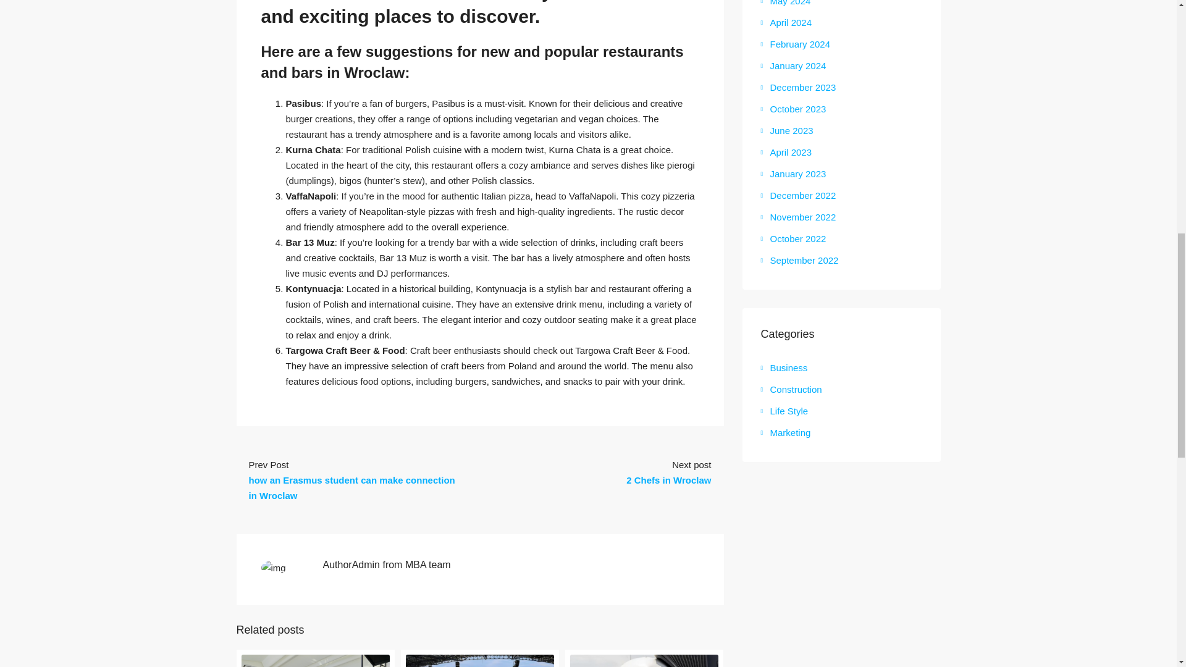 The image size is (1186, 667). I want to click on 2 Chefs in Wroclaw, so click(668, 480).